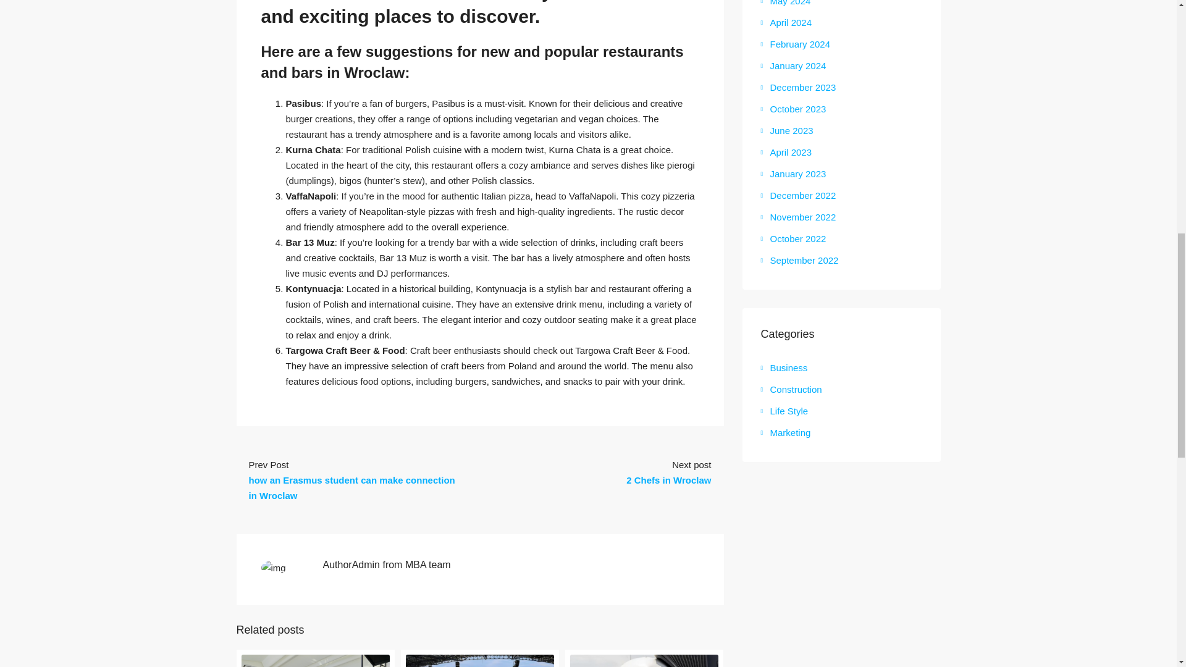 The image size is (1186, 667). I want to click on 2 Chefs in Wroclaw, so click(668, 480).